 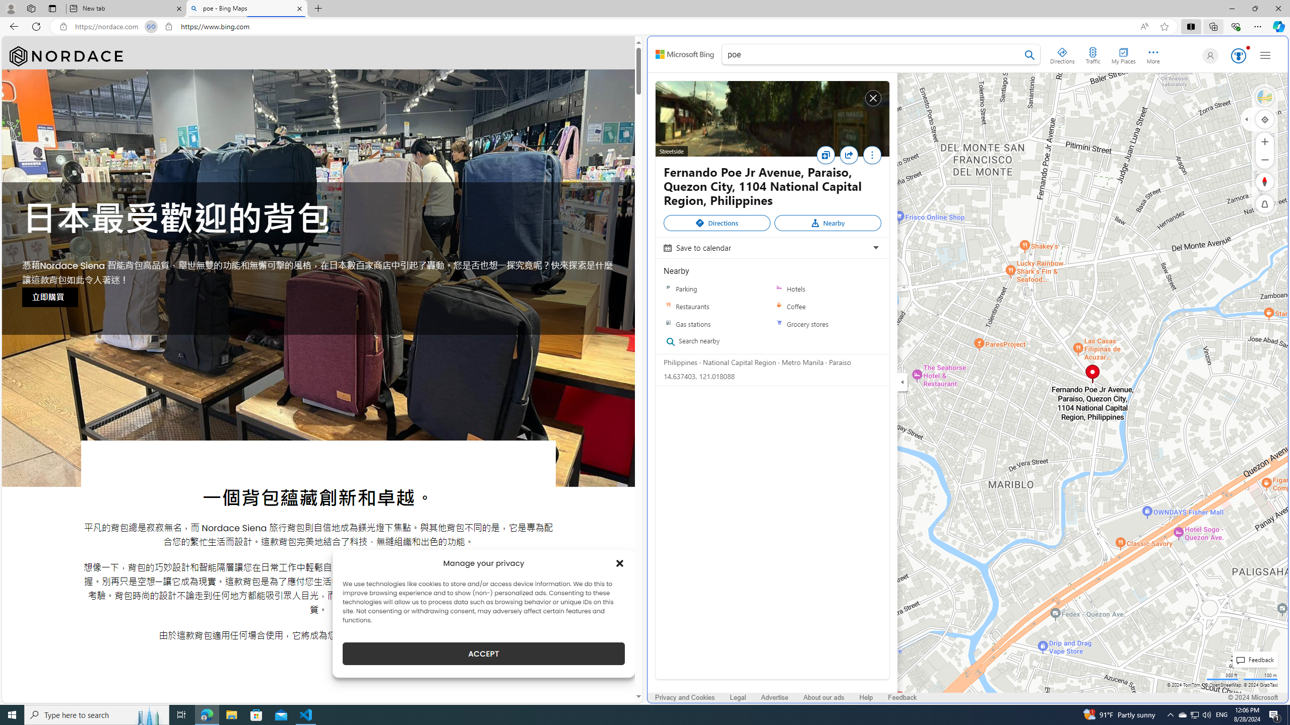 I want to click on Grocery stores, so click(x=827, y=324).